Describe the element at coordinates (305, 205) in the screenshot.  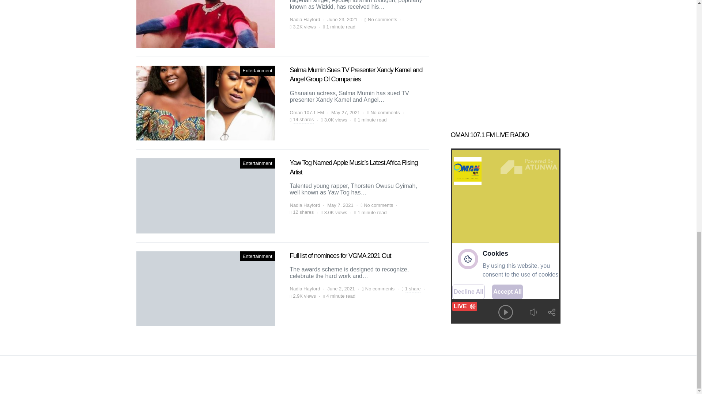
I see `View all posts by Nadia Hayford` at that location.